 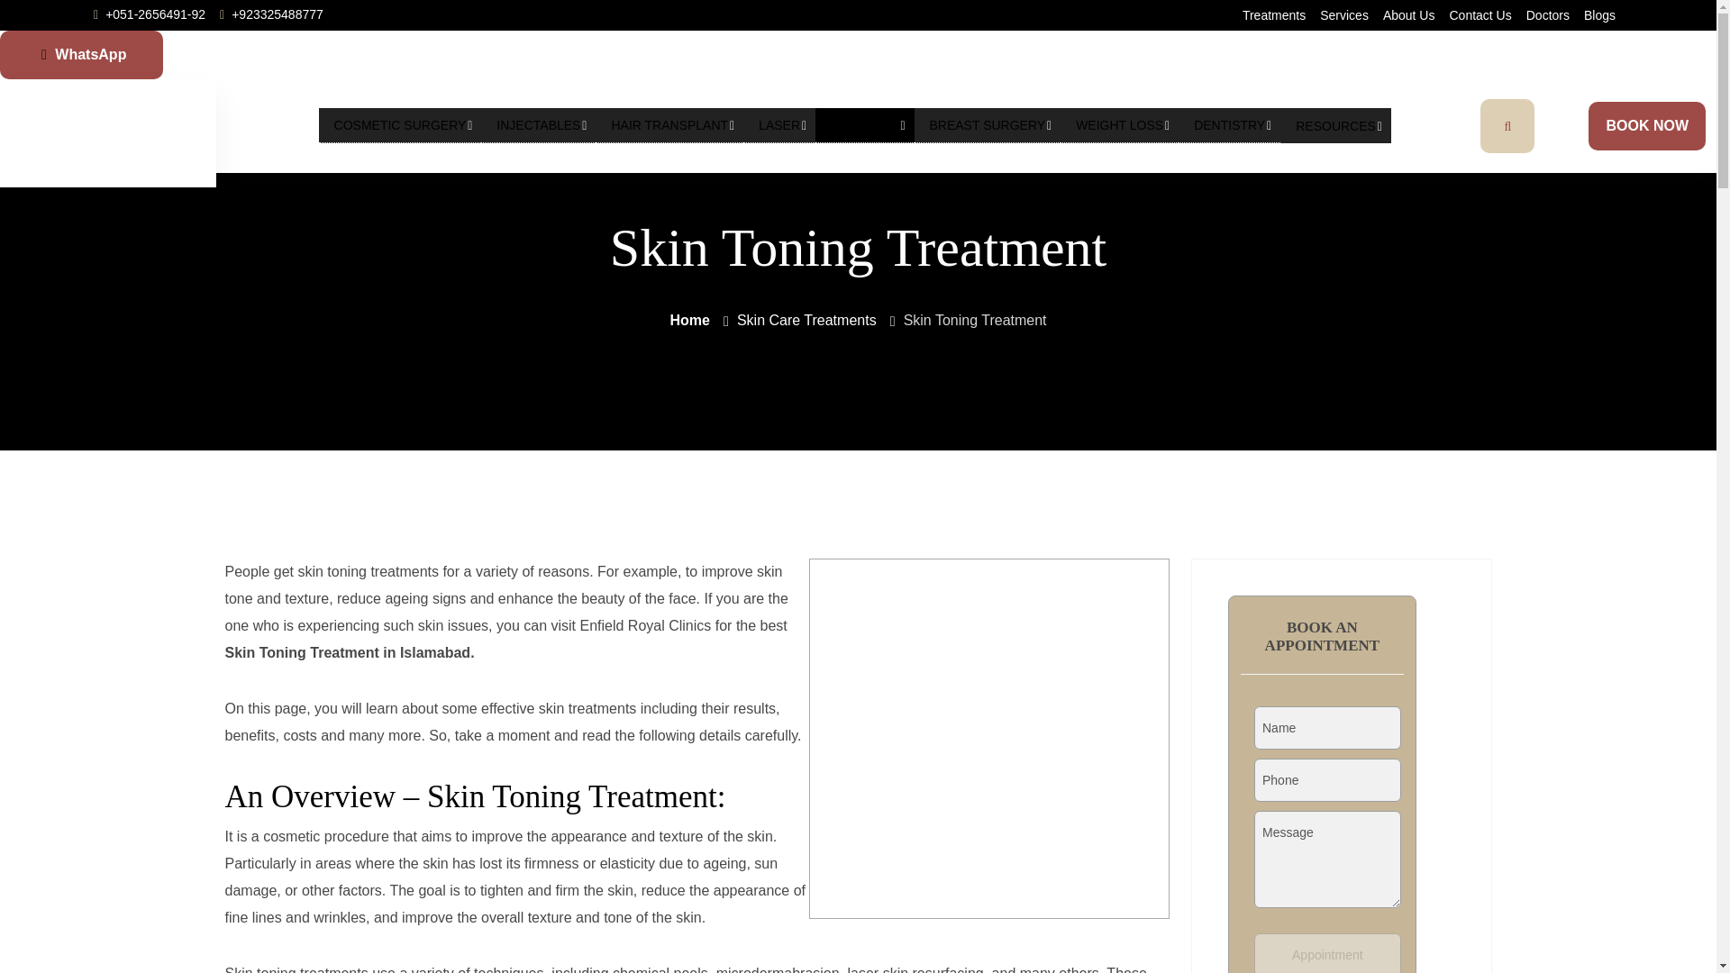 What do you see at coordinates (1409, 6) in the screenshot?
I see `About Us` at bounding box center [1409, 6].